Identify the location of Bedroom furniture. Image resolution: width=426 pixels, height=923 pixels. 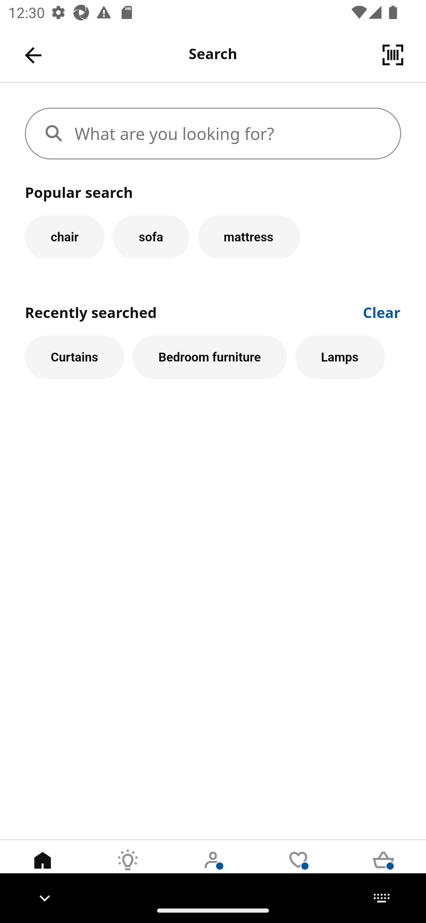
(209, 357).